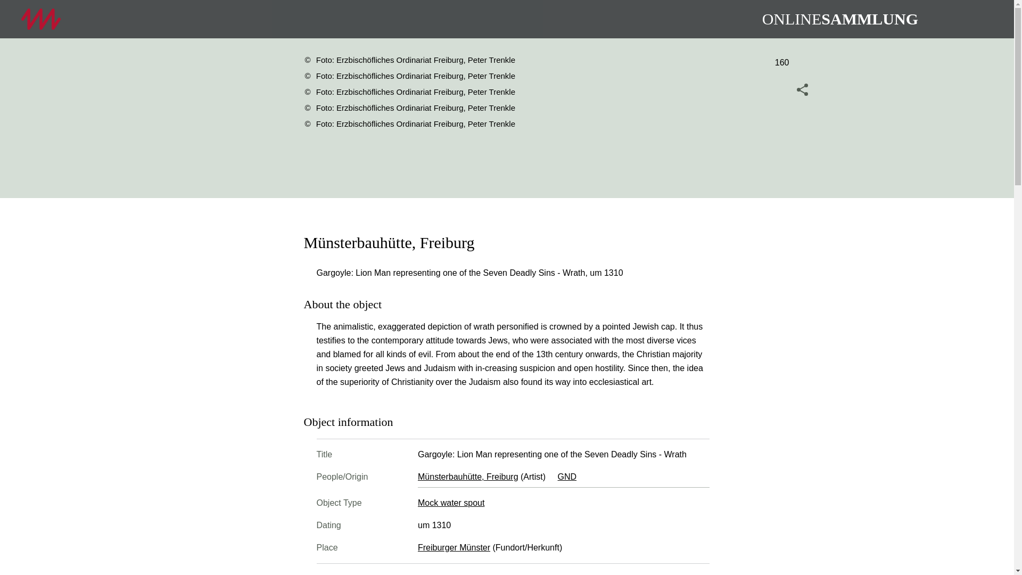  I want to click on Go to search, so click(950, 19).